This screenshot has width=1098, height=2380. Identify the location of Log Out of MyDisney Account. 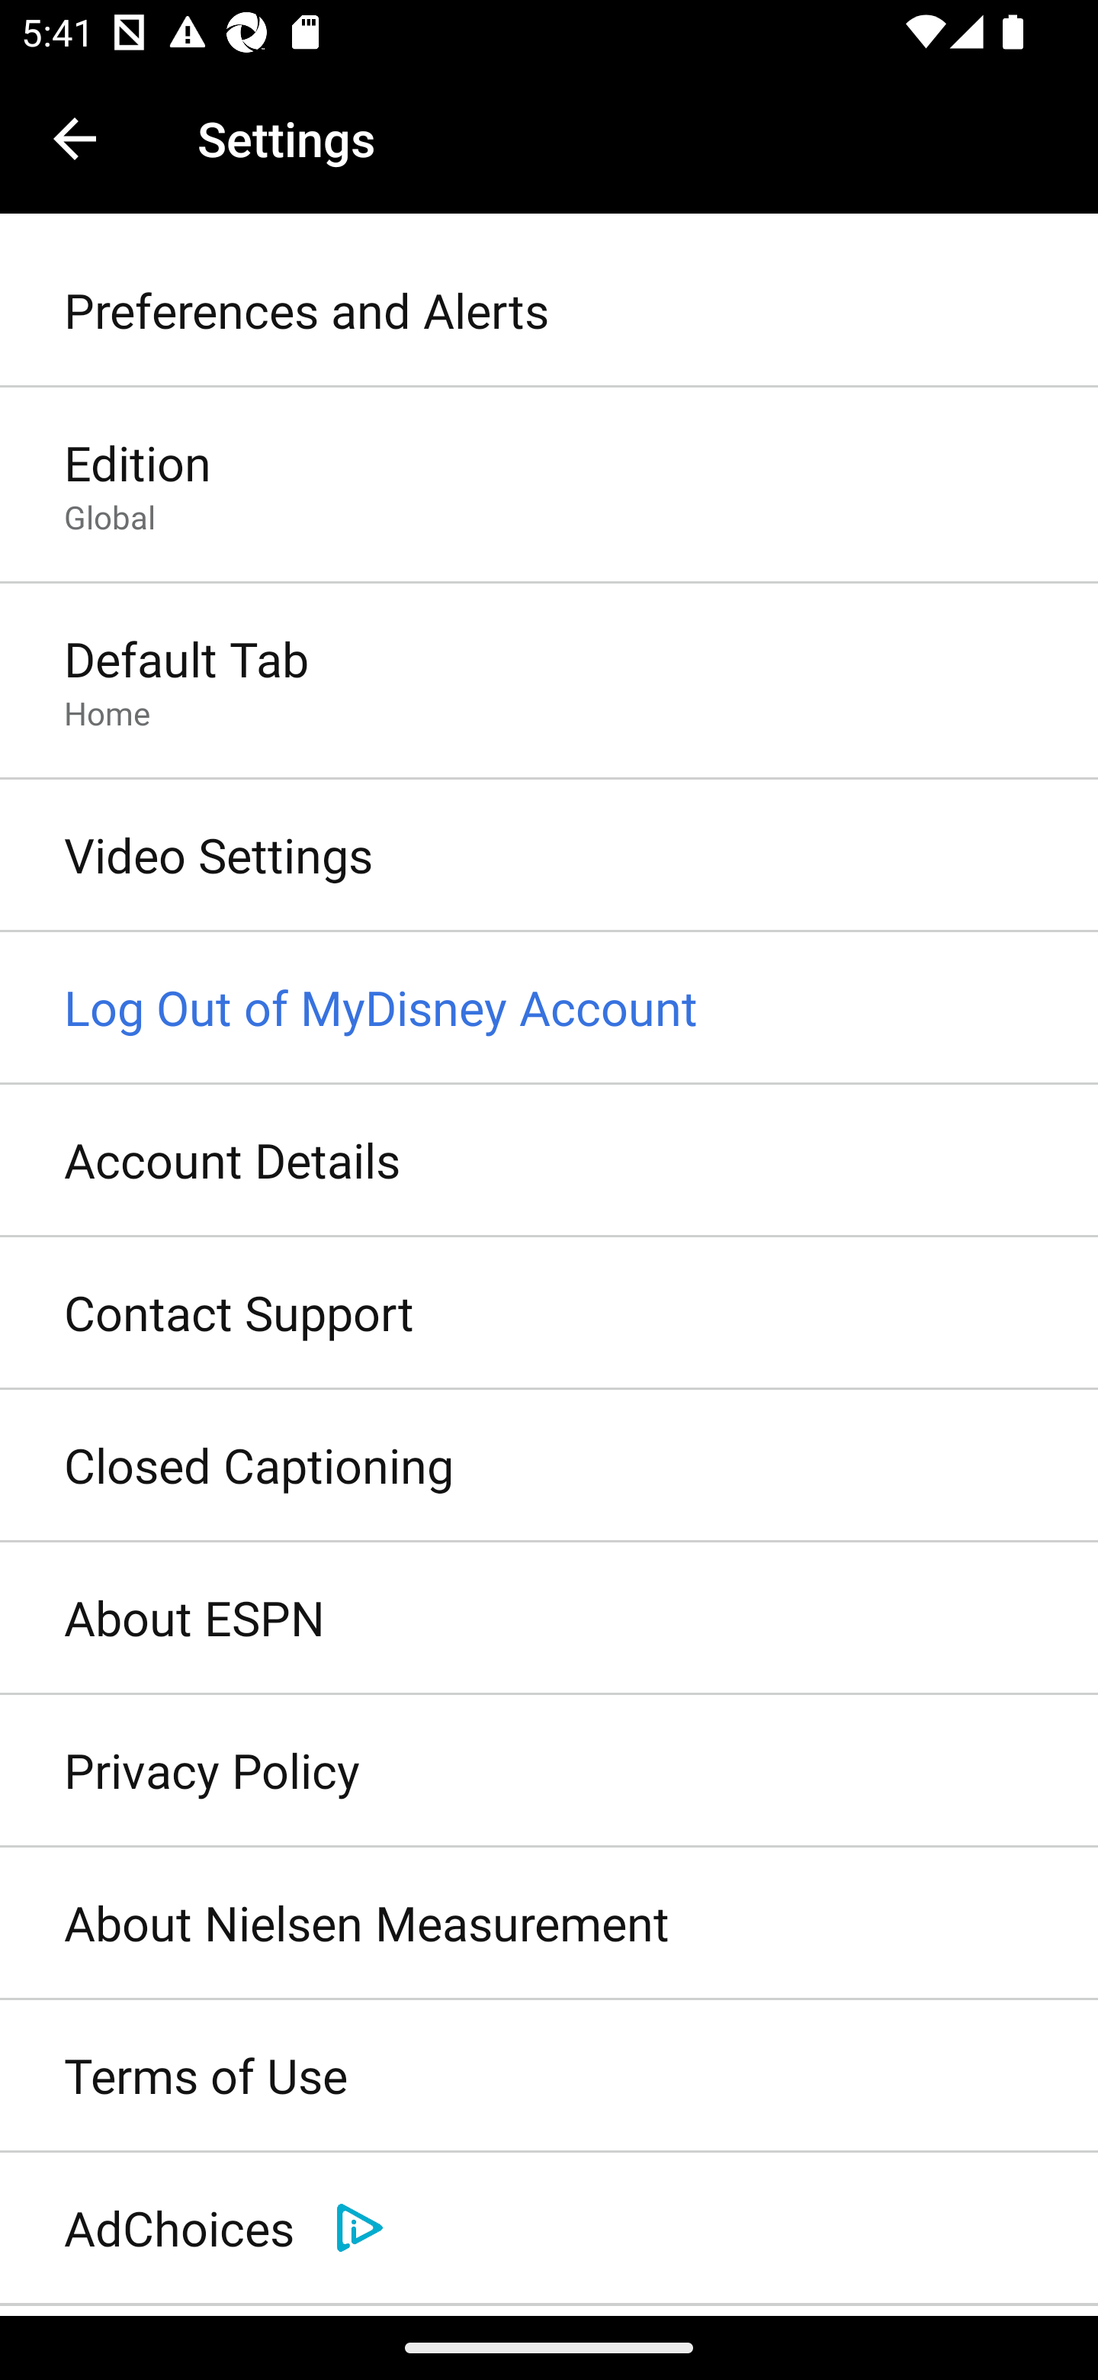
(549, 1008).